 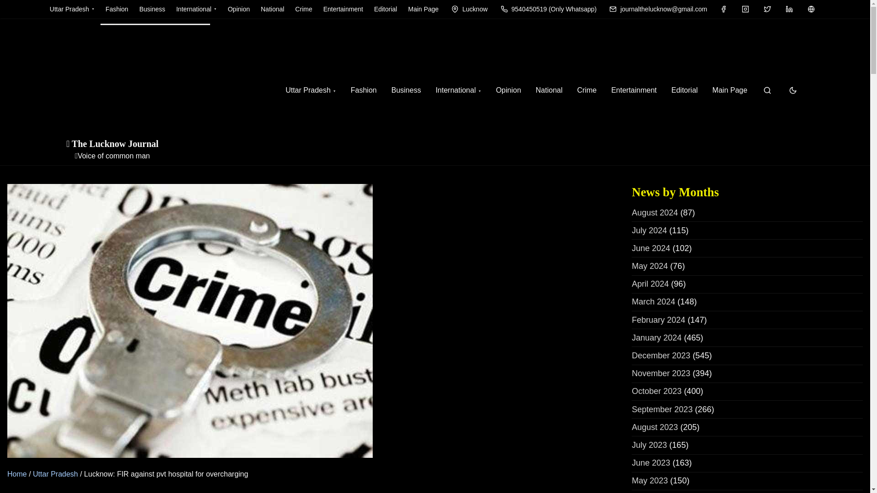 What do you see at coordinates (117, 9) in the screenshot?
I see `Fashion` at bounding box center [117, 9].